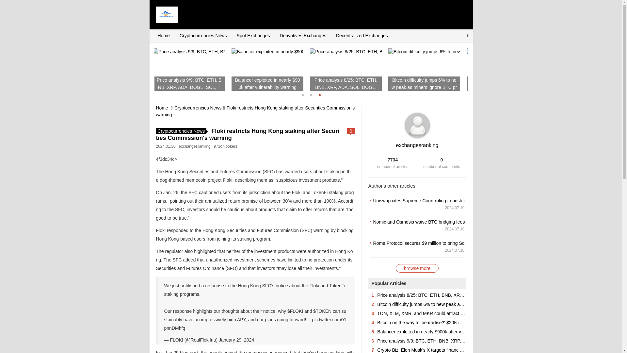 This screenshot has width=627, height=353. Describe the element at coordinates (203, 35) in the screenshot. I see `Cryptocurrencies News` at that location.